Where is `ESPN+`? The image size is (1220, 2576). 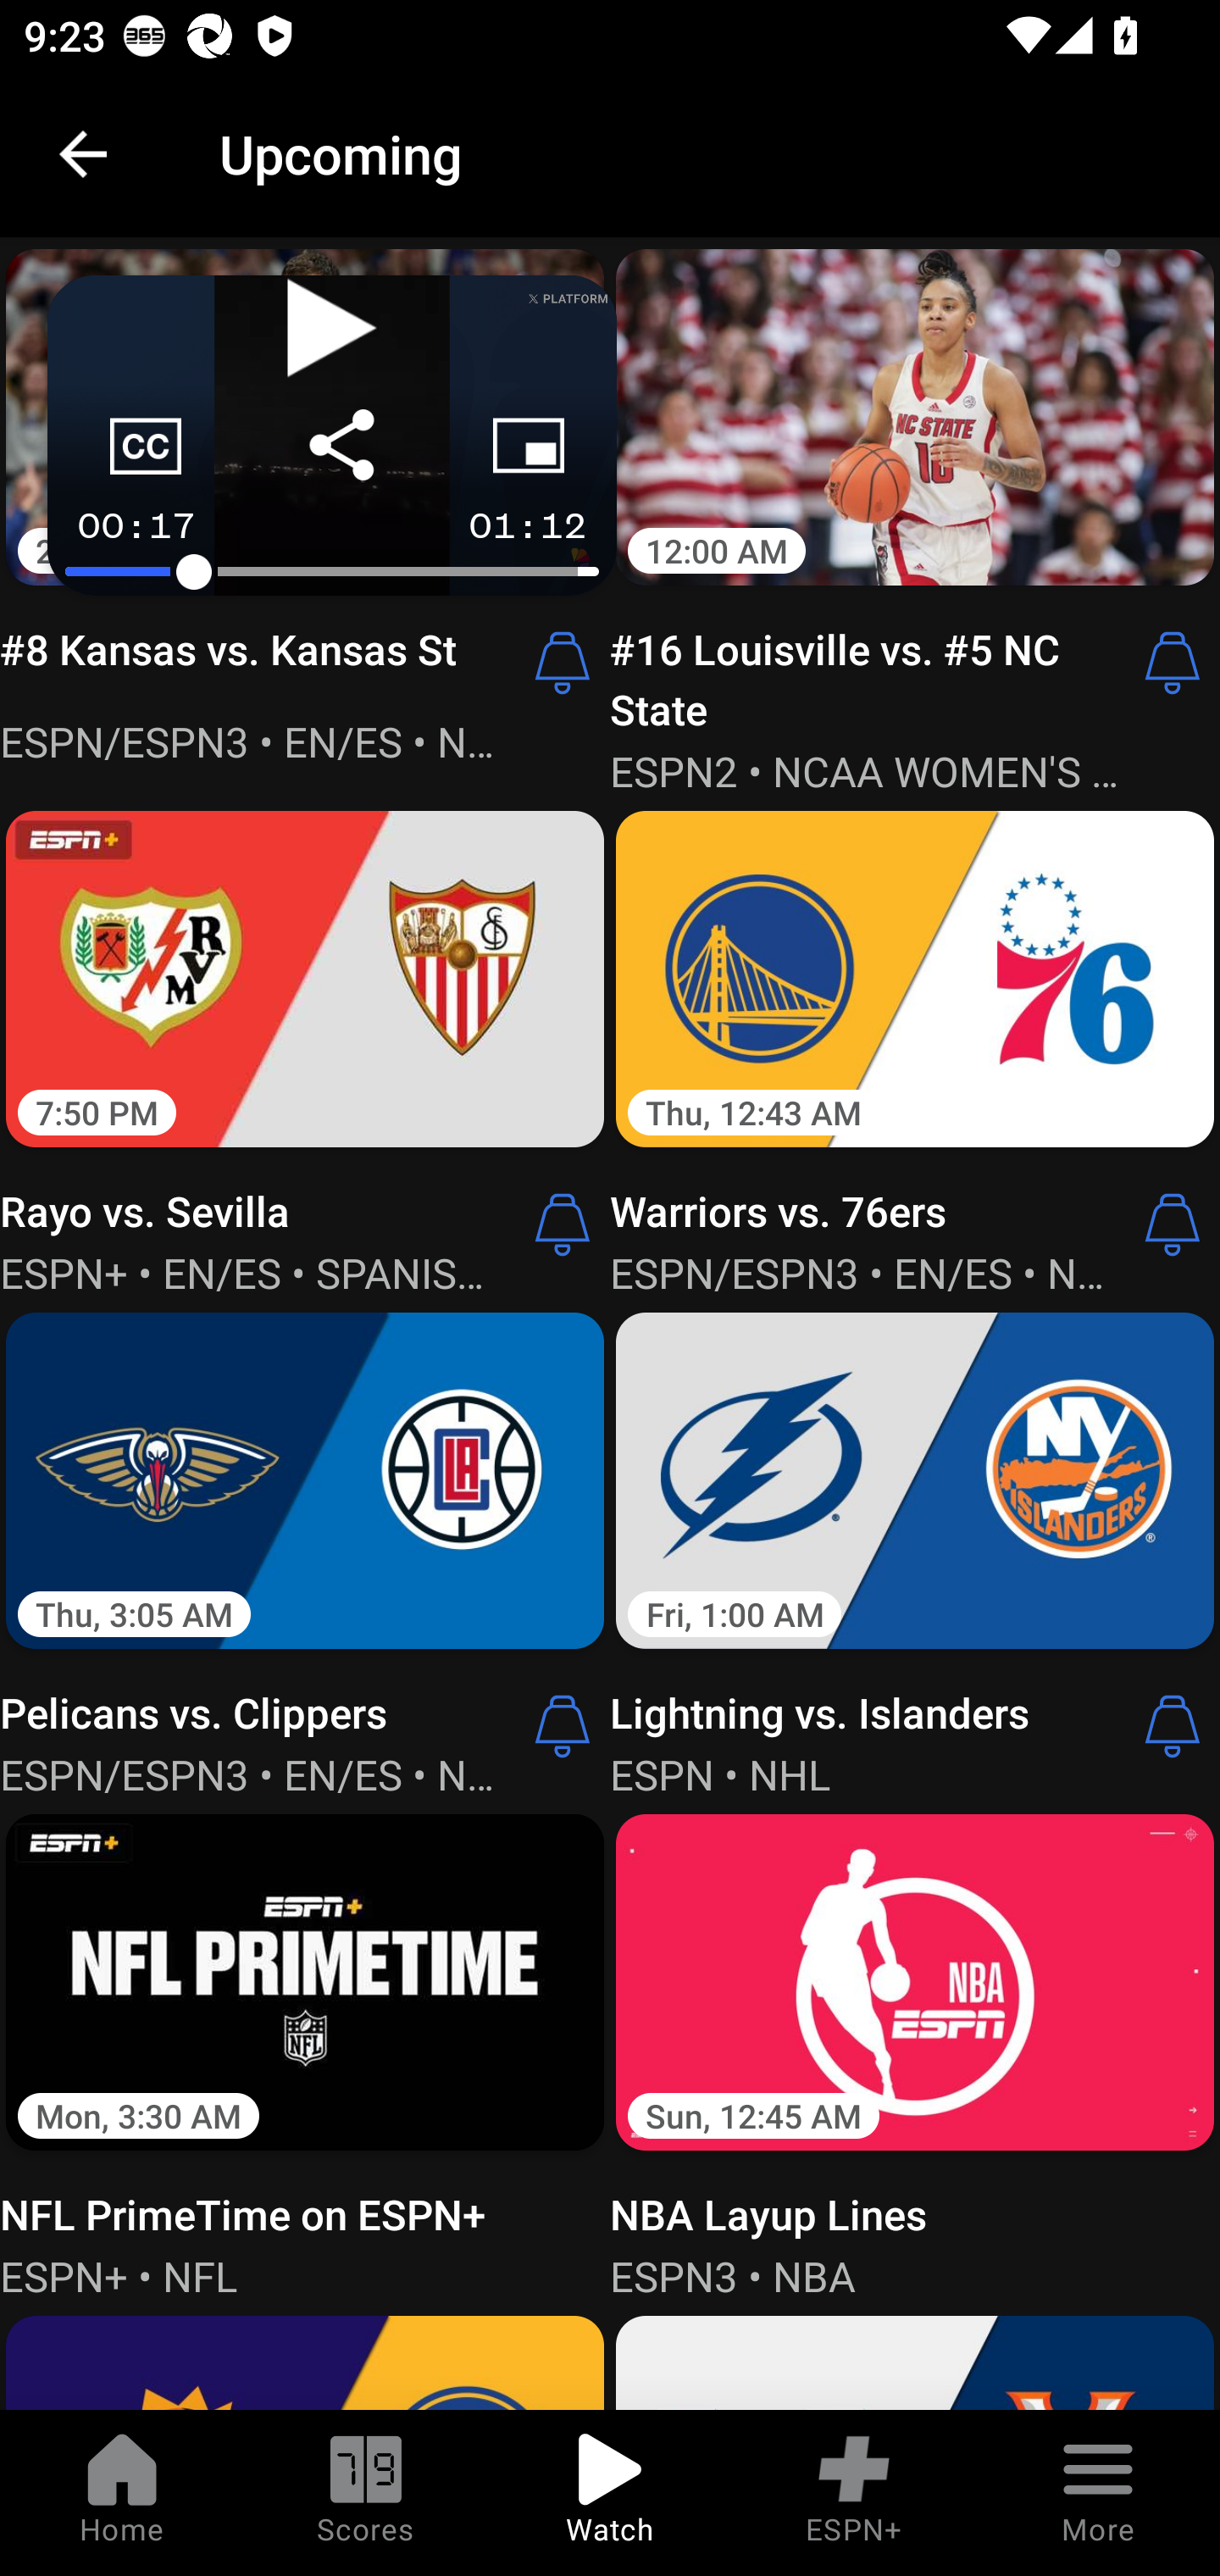 ESPN+ is located at coordinates (854, 2493).